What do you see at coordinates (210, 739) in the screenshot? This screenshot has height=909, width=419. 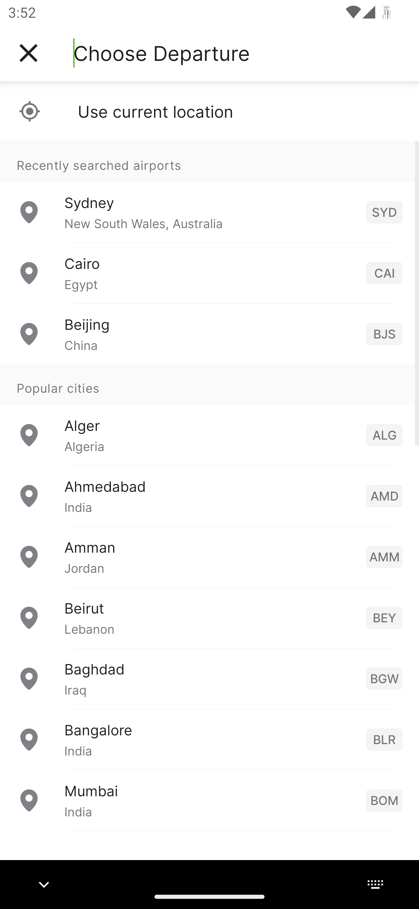 I see `Bangalore India BLR` at bounding box center [210, 739].